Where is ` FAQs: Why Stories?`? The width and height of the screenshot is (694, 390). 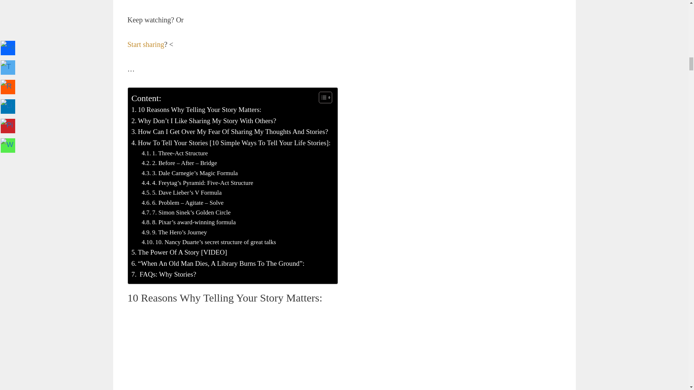  FAQs: Why Stories? is located at coordinates (164, 274).